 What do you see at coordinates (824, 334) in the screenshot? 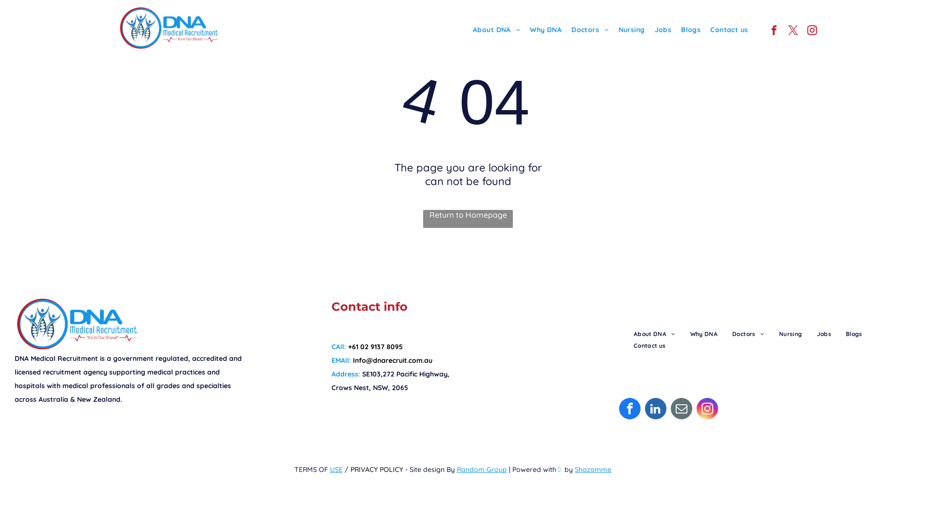
I see `Jobs` at bounding box center [824, 334].